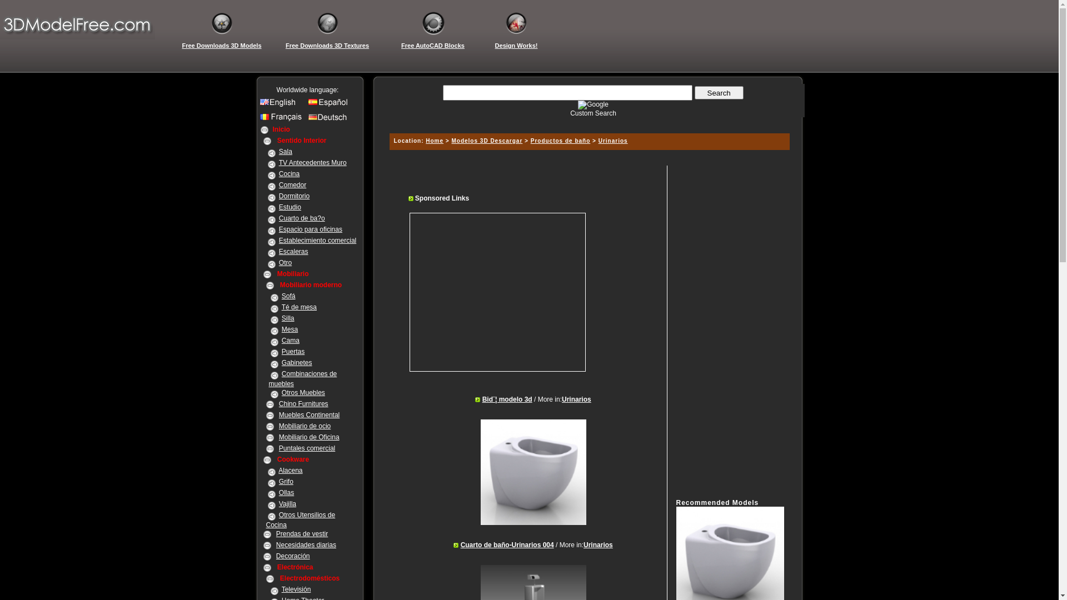 The image size is (1067, 600). Describe the element at coordinates (292, 185) in the screenshot. I see `Comedor` at that location.